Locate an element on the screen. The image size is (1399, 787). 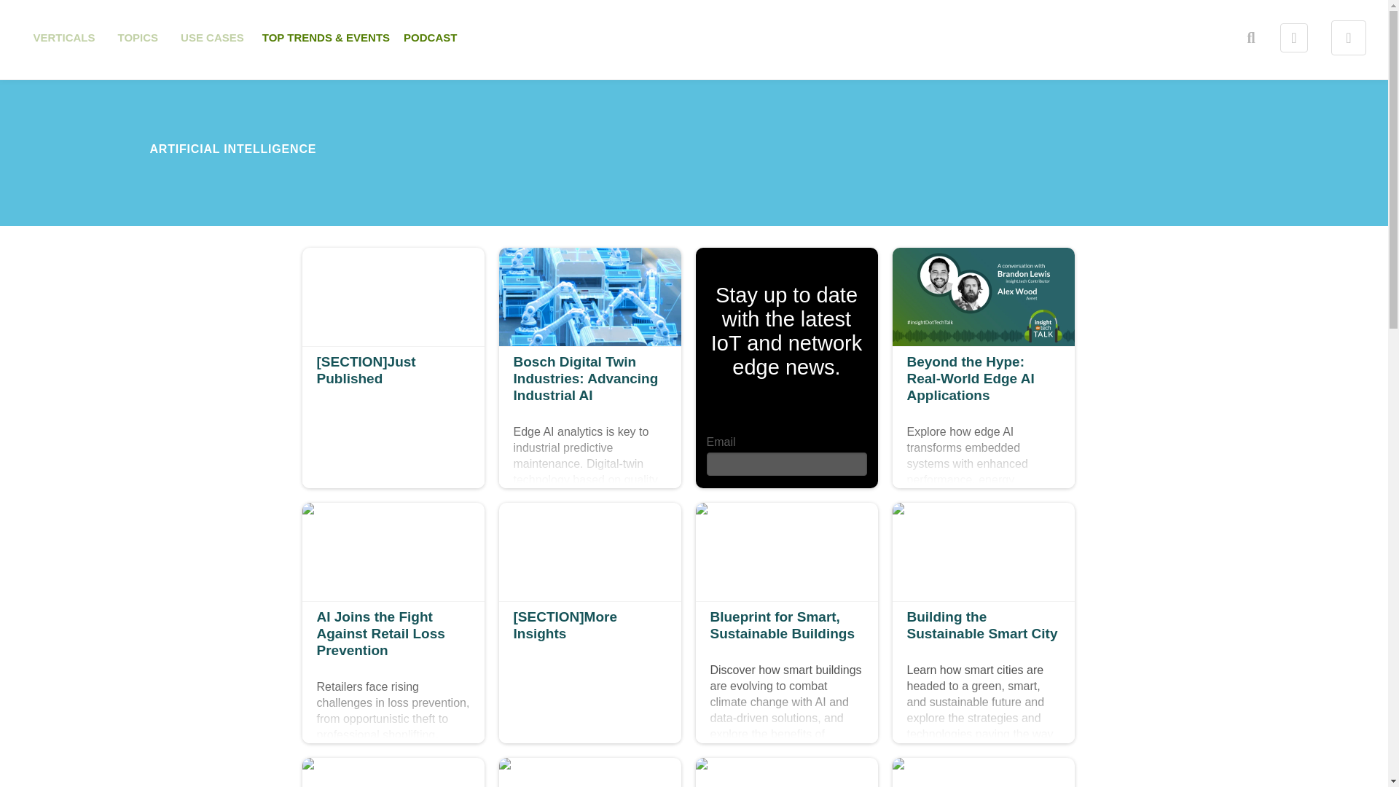
Open Locale Selector Menu is located at coordinates (64, 37).